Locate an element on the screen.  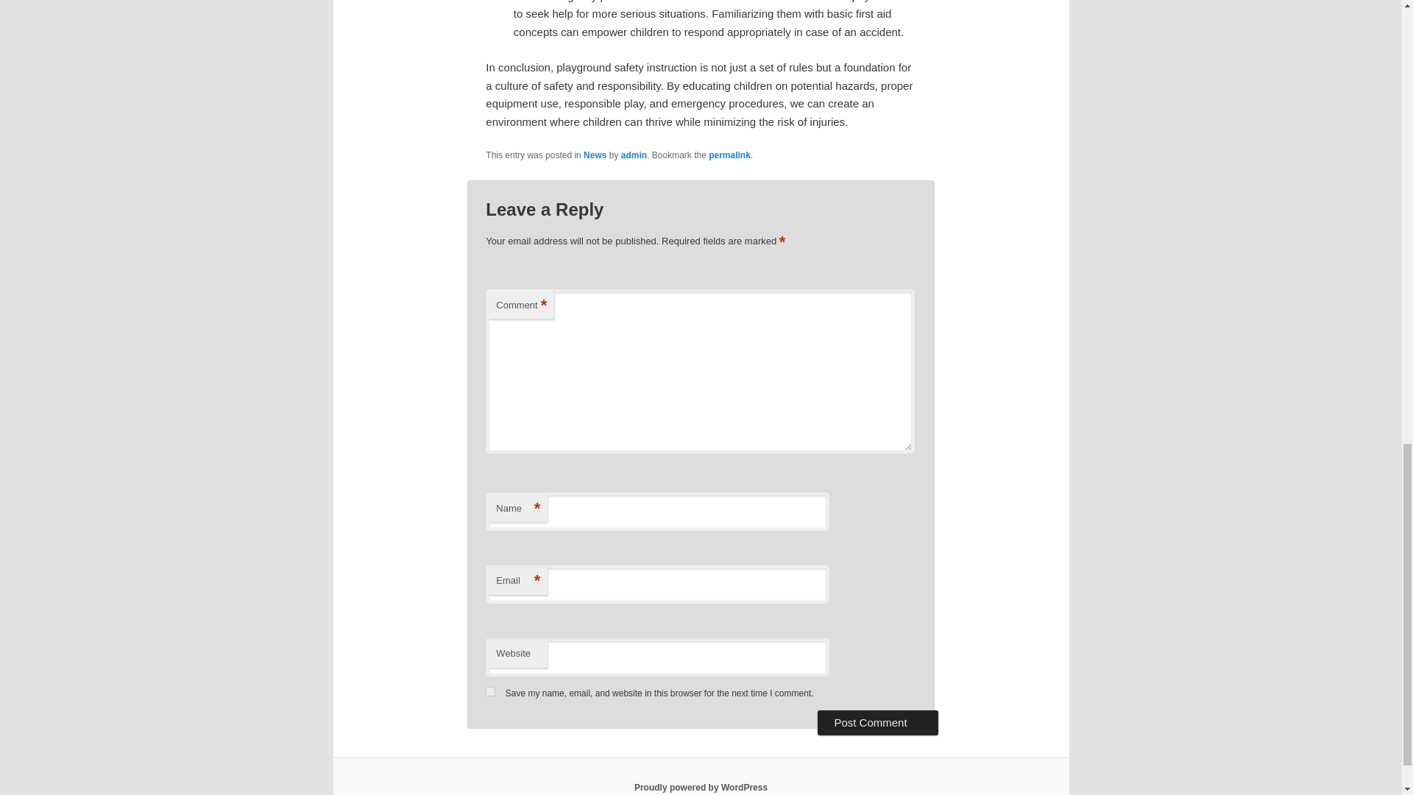
yes is located at coordinates (490, 692).